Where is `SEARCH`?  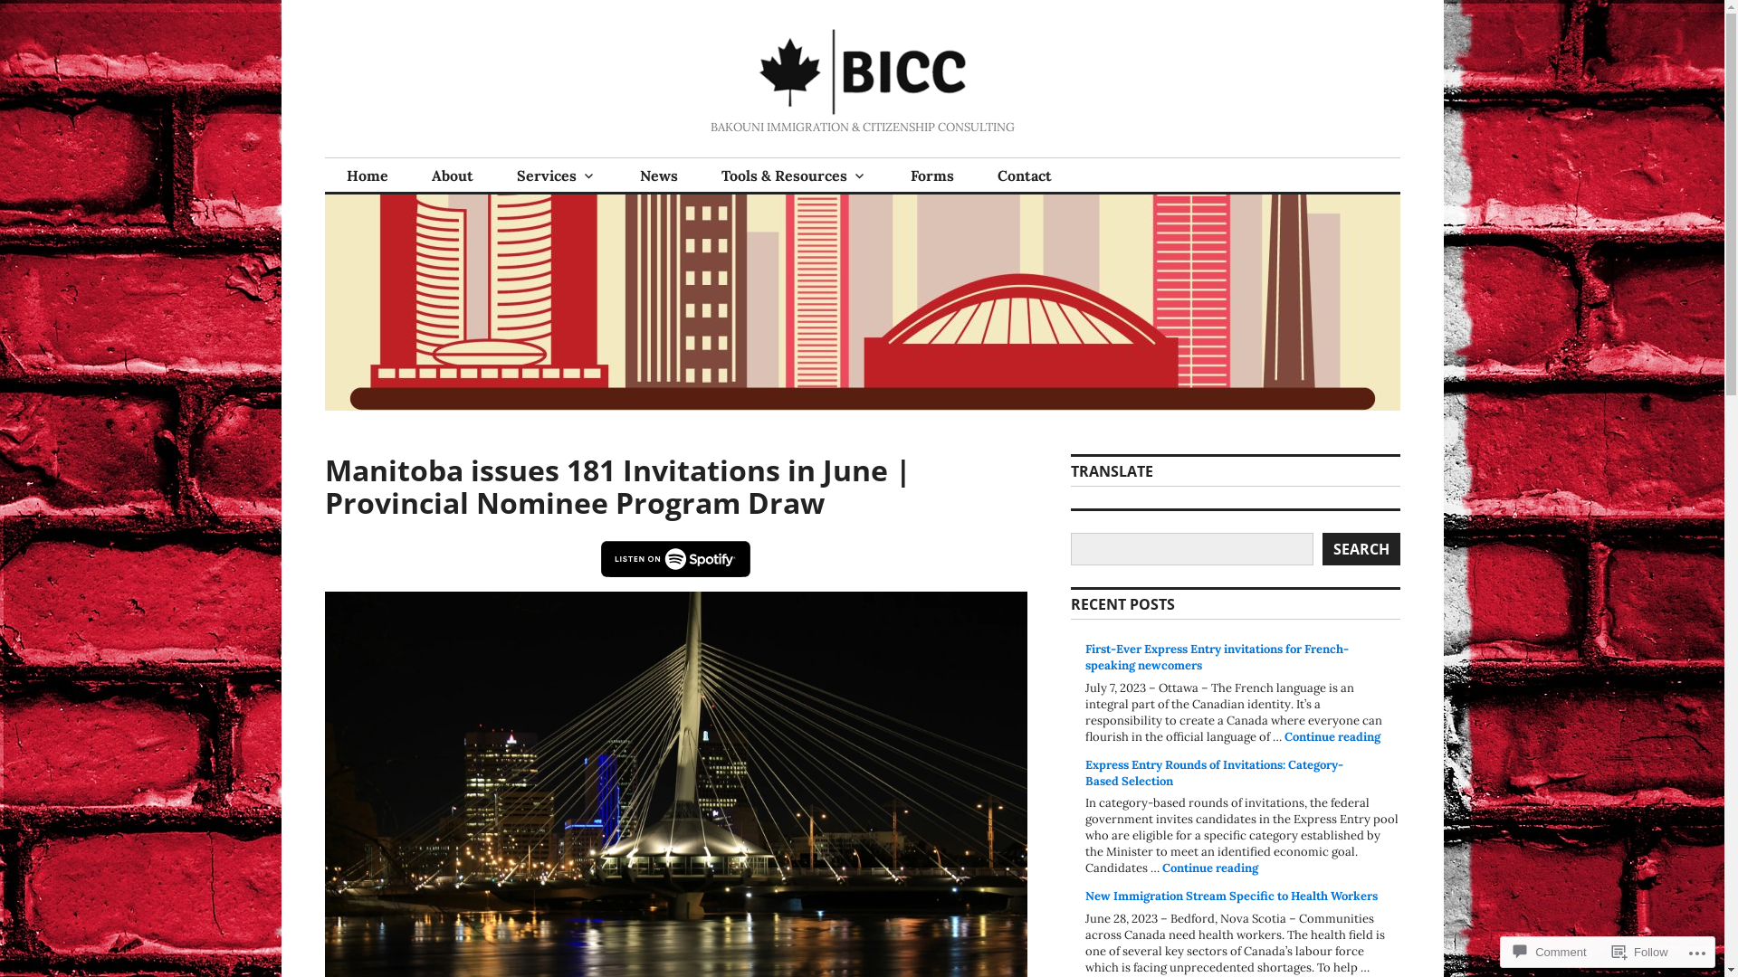
SEARCH is located at coordinates (1361, 549).